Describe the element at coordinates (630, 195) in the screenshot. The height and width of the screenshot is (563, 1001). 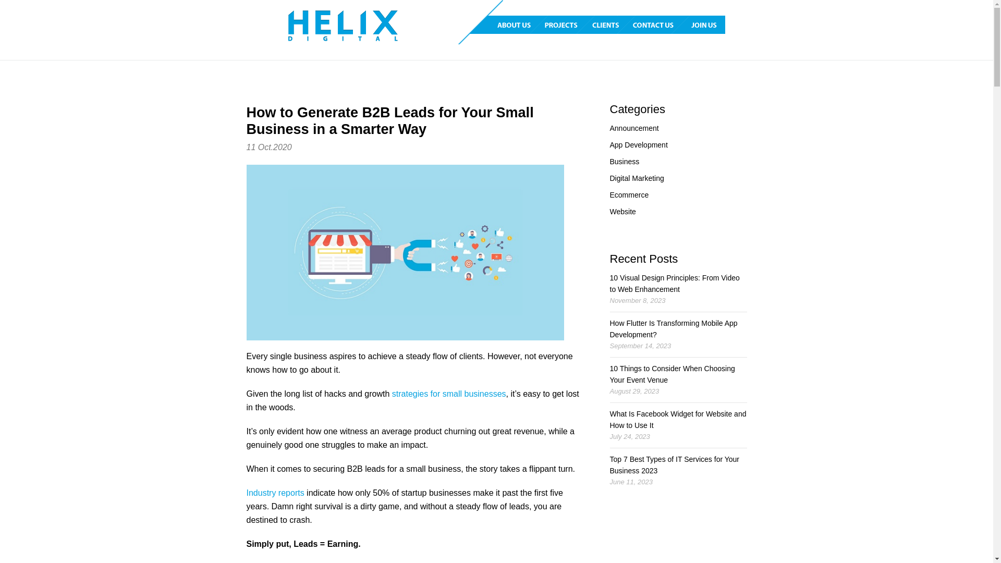
I see `Ecommerce` at that location.